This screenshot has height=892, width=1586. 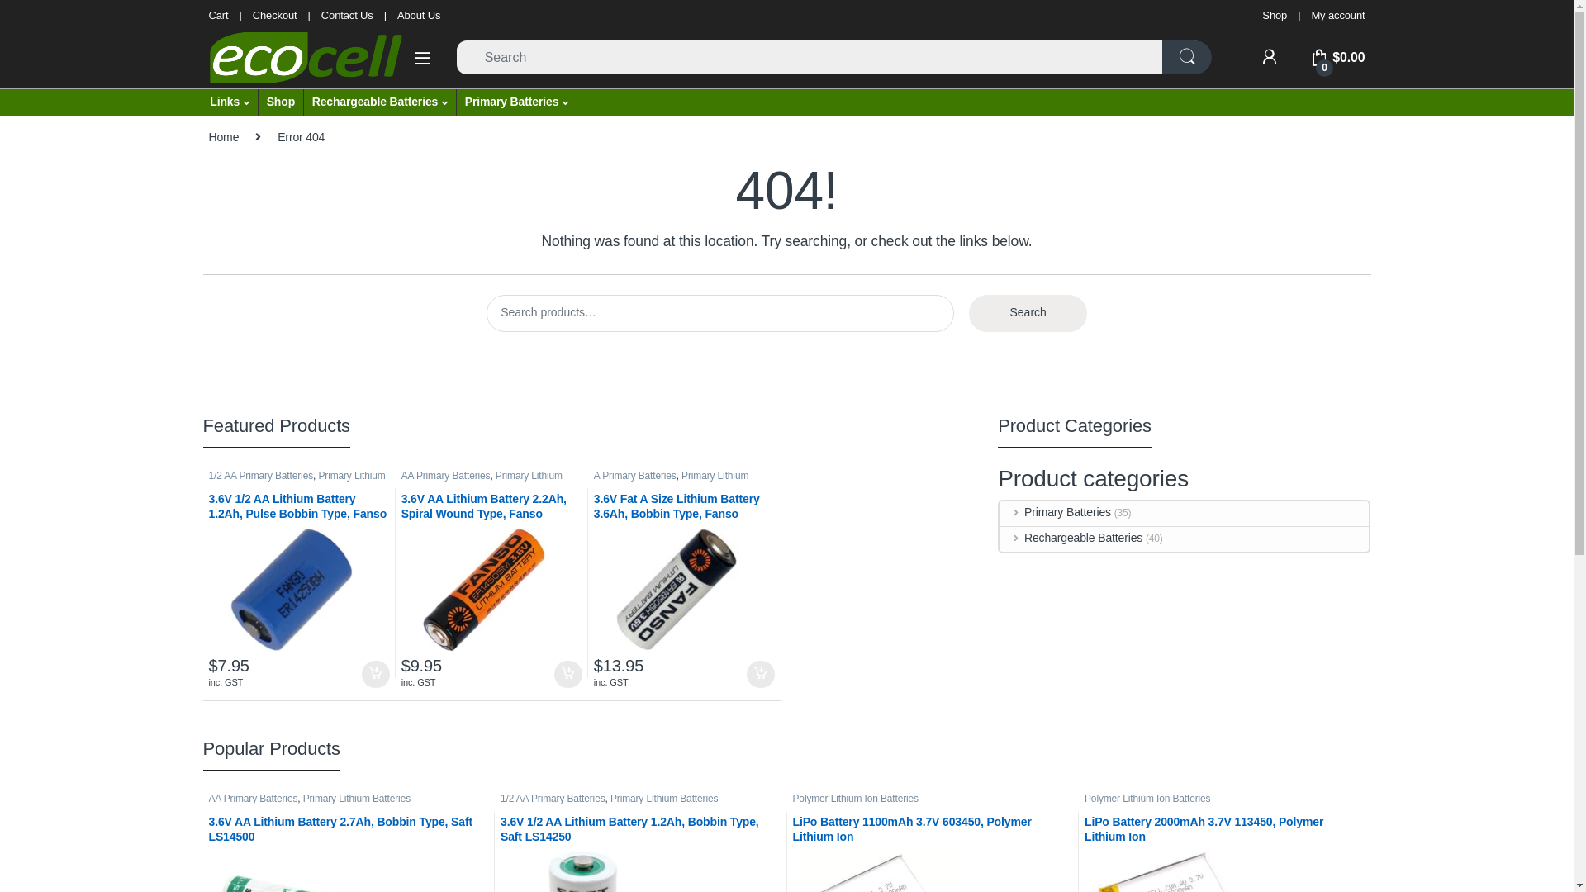 I want to click on 1/2 AA Primary Batteries, so click(x=553, y=799).